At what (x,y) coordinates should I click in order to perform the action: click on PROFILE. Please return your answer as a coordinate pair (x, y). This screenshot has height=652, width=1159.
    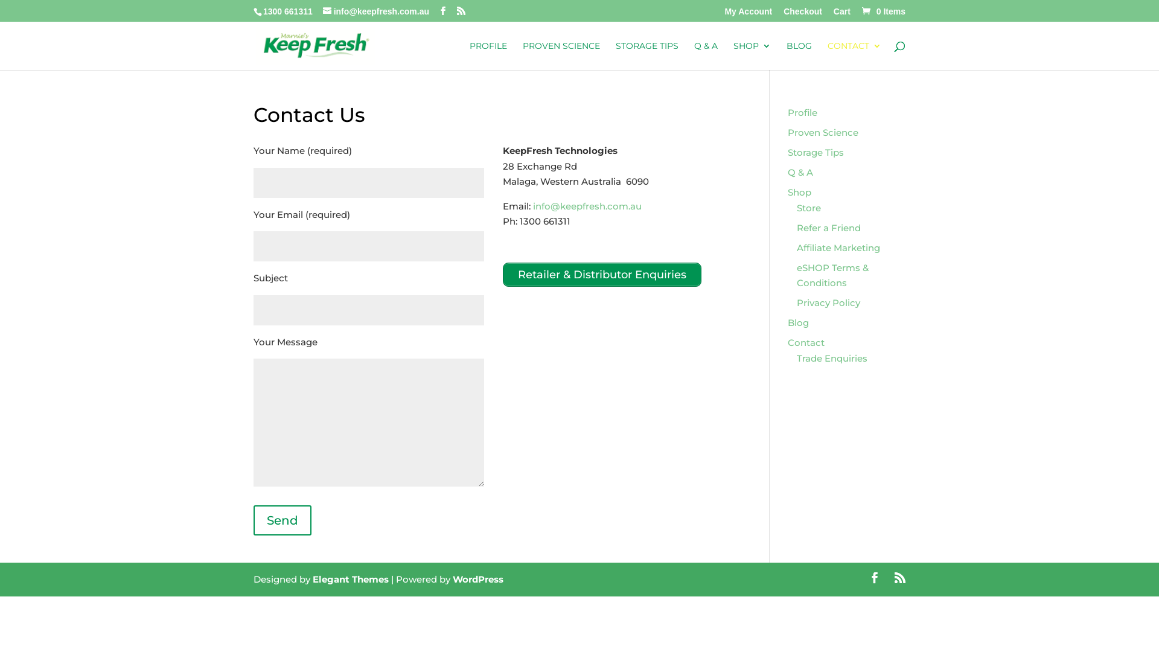
    Looking at the image, I should click on (488, 56).